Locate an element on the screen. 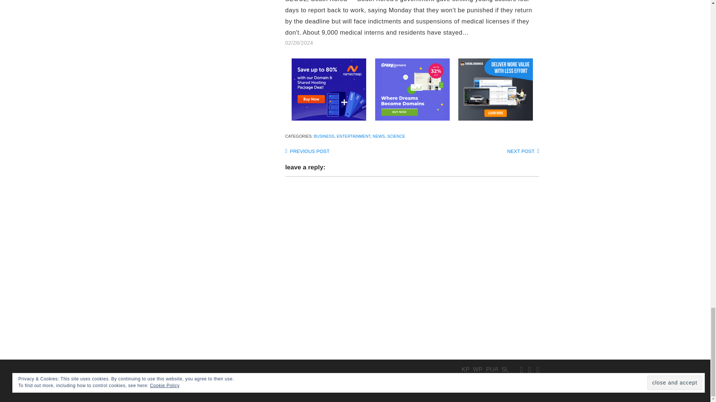 This screenshot has height=402, width=716. BUSINESS is located at coordinates (324, 136).